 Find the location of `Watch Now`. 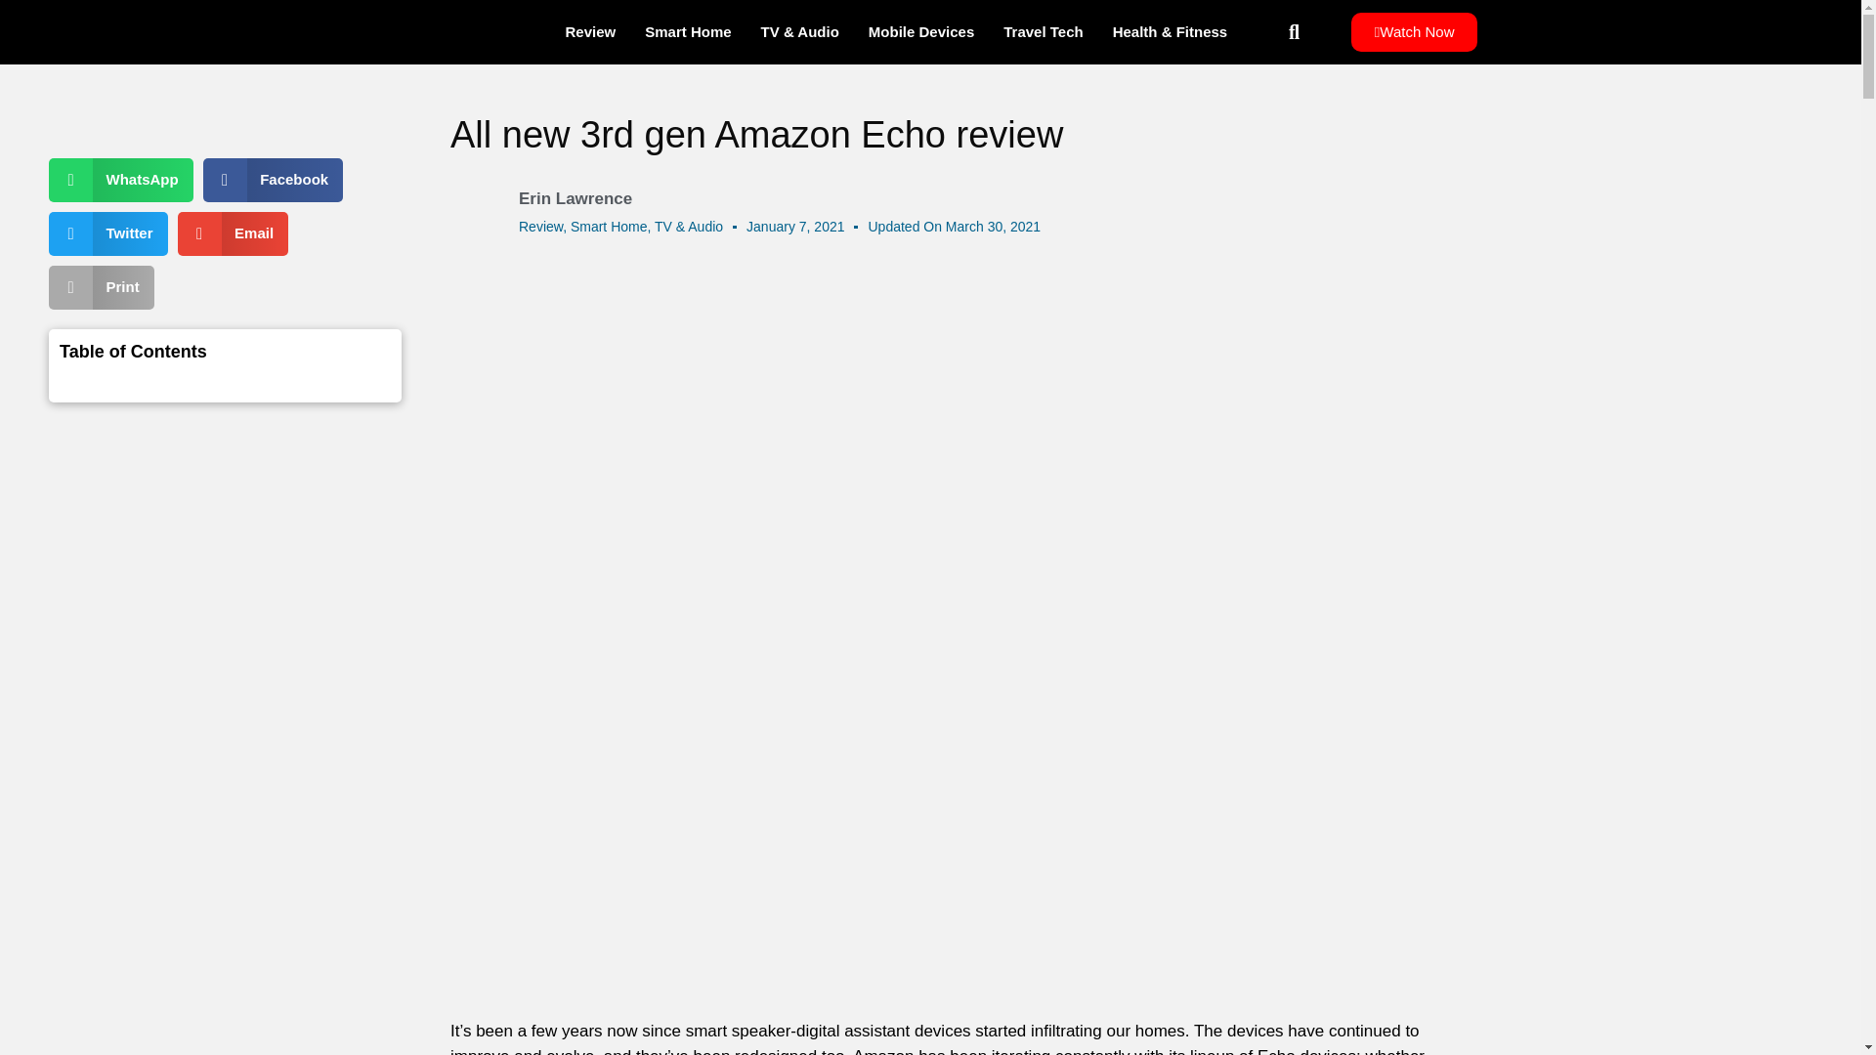

Watch Now is located at coordinates (1414, 31).